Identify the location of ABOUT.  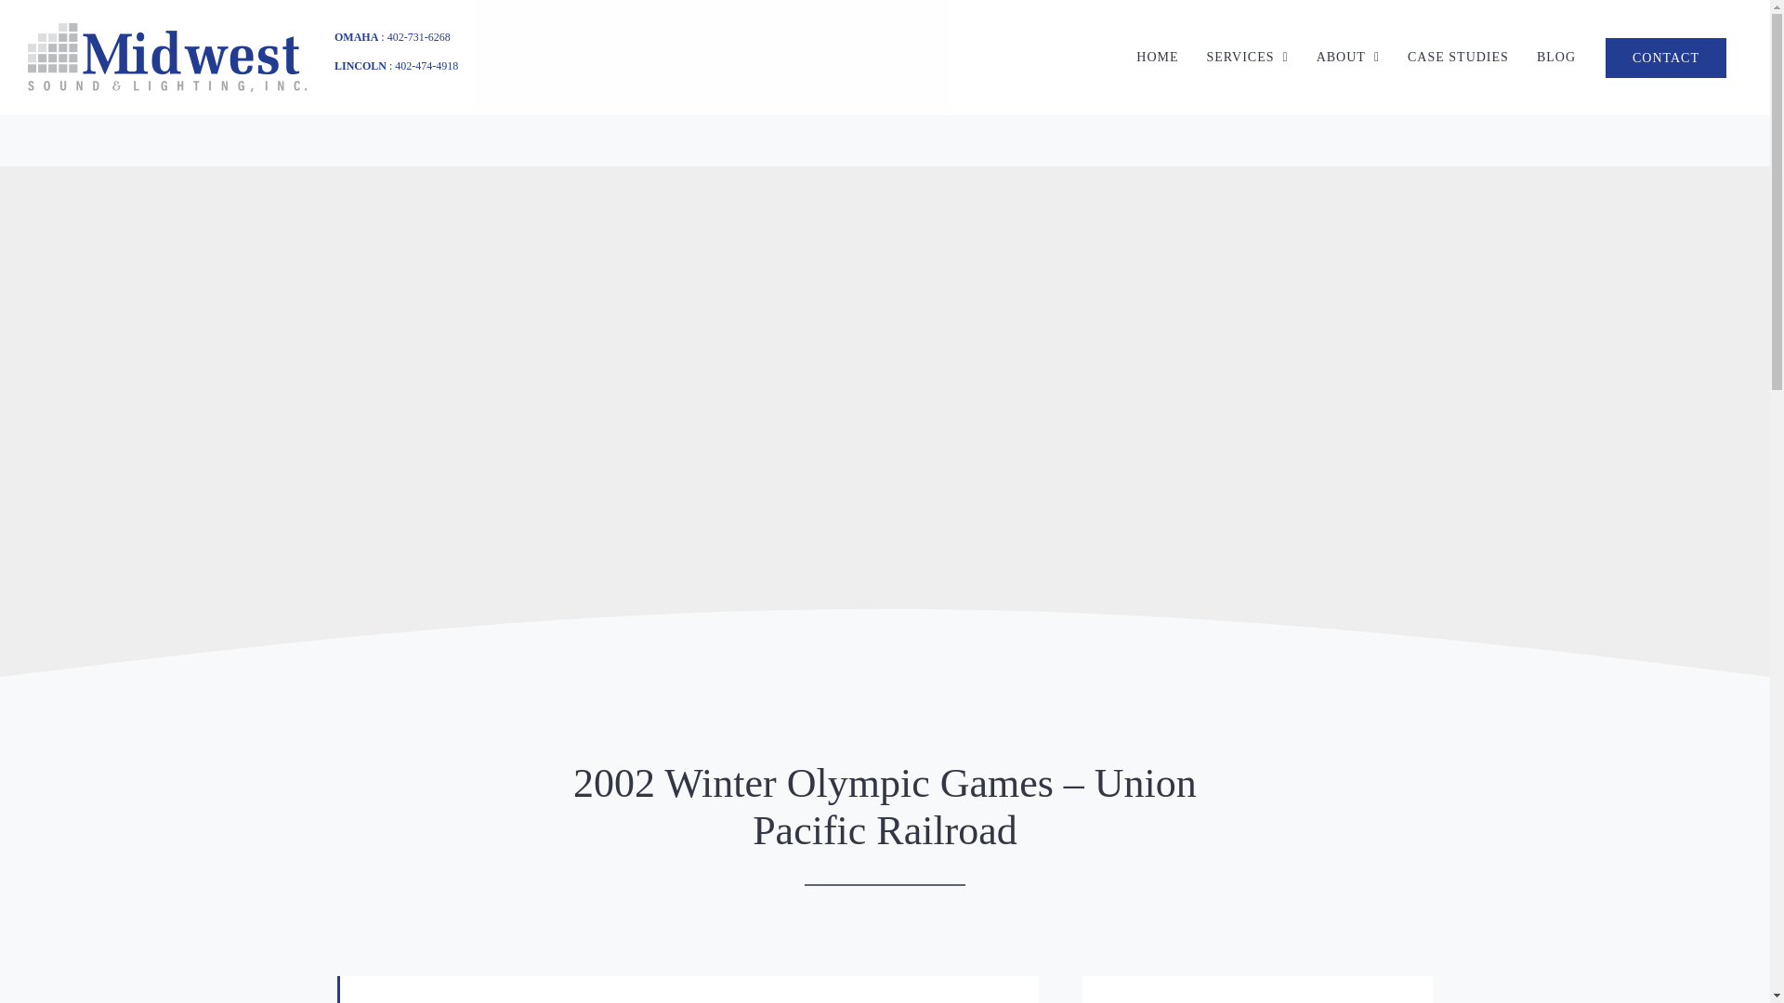
(1347, 58).